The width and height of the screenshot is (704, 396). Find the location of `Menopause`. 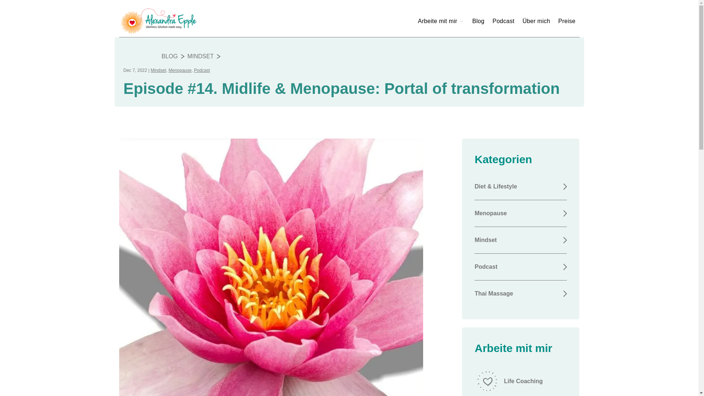

Menopause is located at coordinates (521, 213).